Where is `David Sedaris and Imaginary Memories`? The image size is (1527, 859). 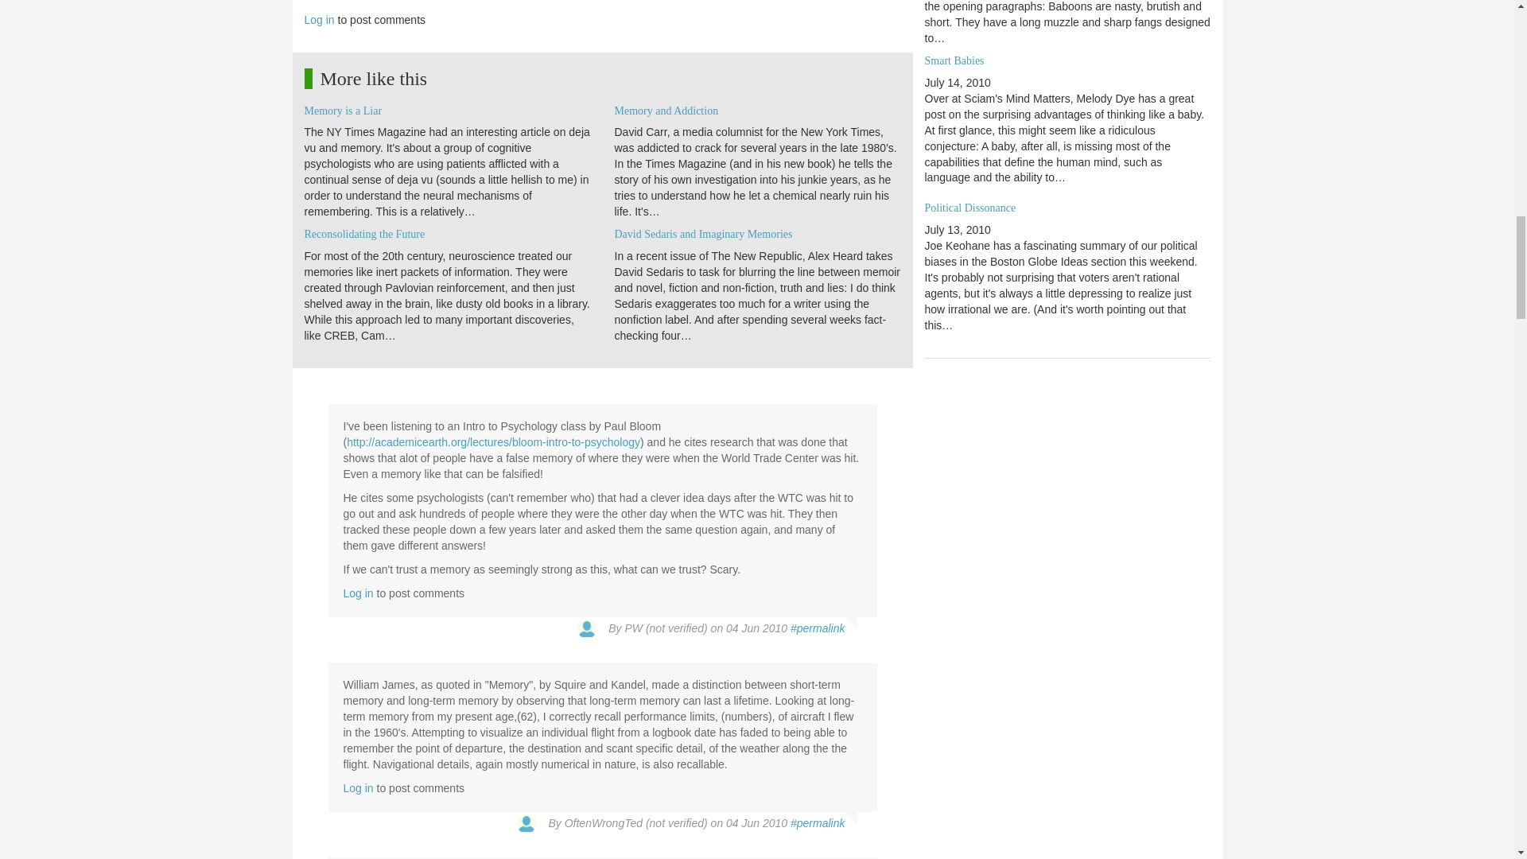 David Sedaris and Imaginary Memories is located at coordinates (703, 234).